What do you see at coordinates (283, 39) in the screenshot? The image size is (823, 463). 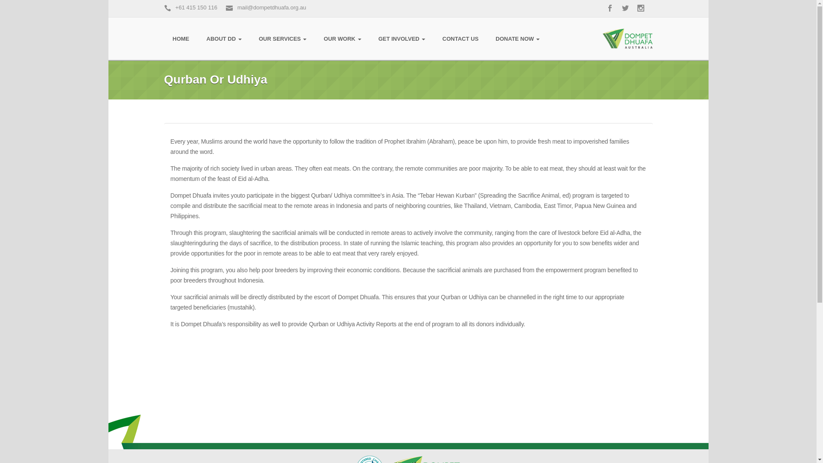 I see `OUR SERVICES` at bounding box center [283, 39].